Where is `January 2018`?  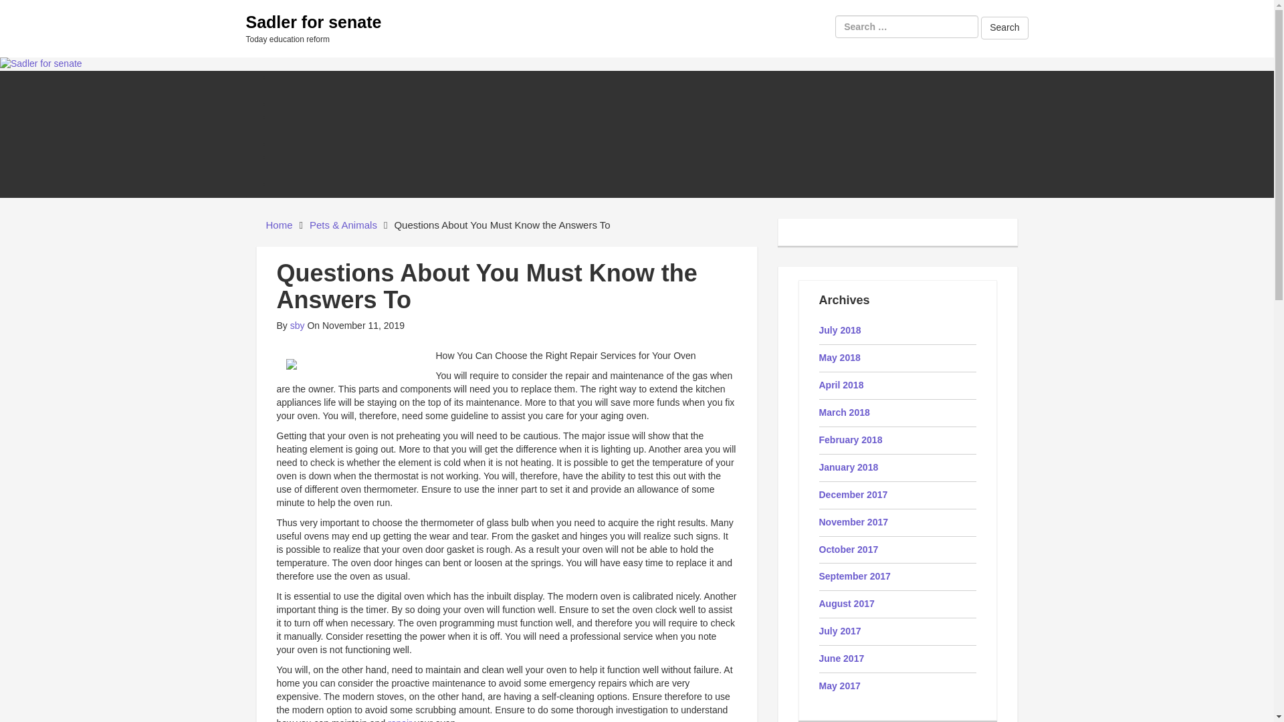 January 2018 is located at coordinates (848, 467).